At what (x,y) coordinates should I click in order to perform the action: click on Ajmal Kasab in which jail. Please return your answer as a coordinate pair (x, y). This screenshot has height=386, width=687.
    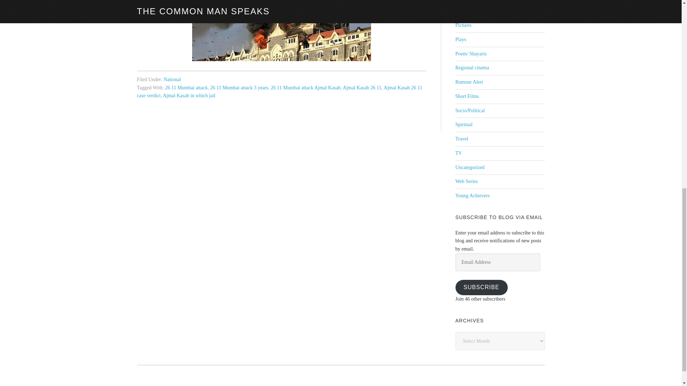
    Looking at the image, I should click on (189, 96).